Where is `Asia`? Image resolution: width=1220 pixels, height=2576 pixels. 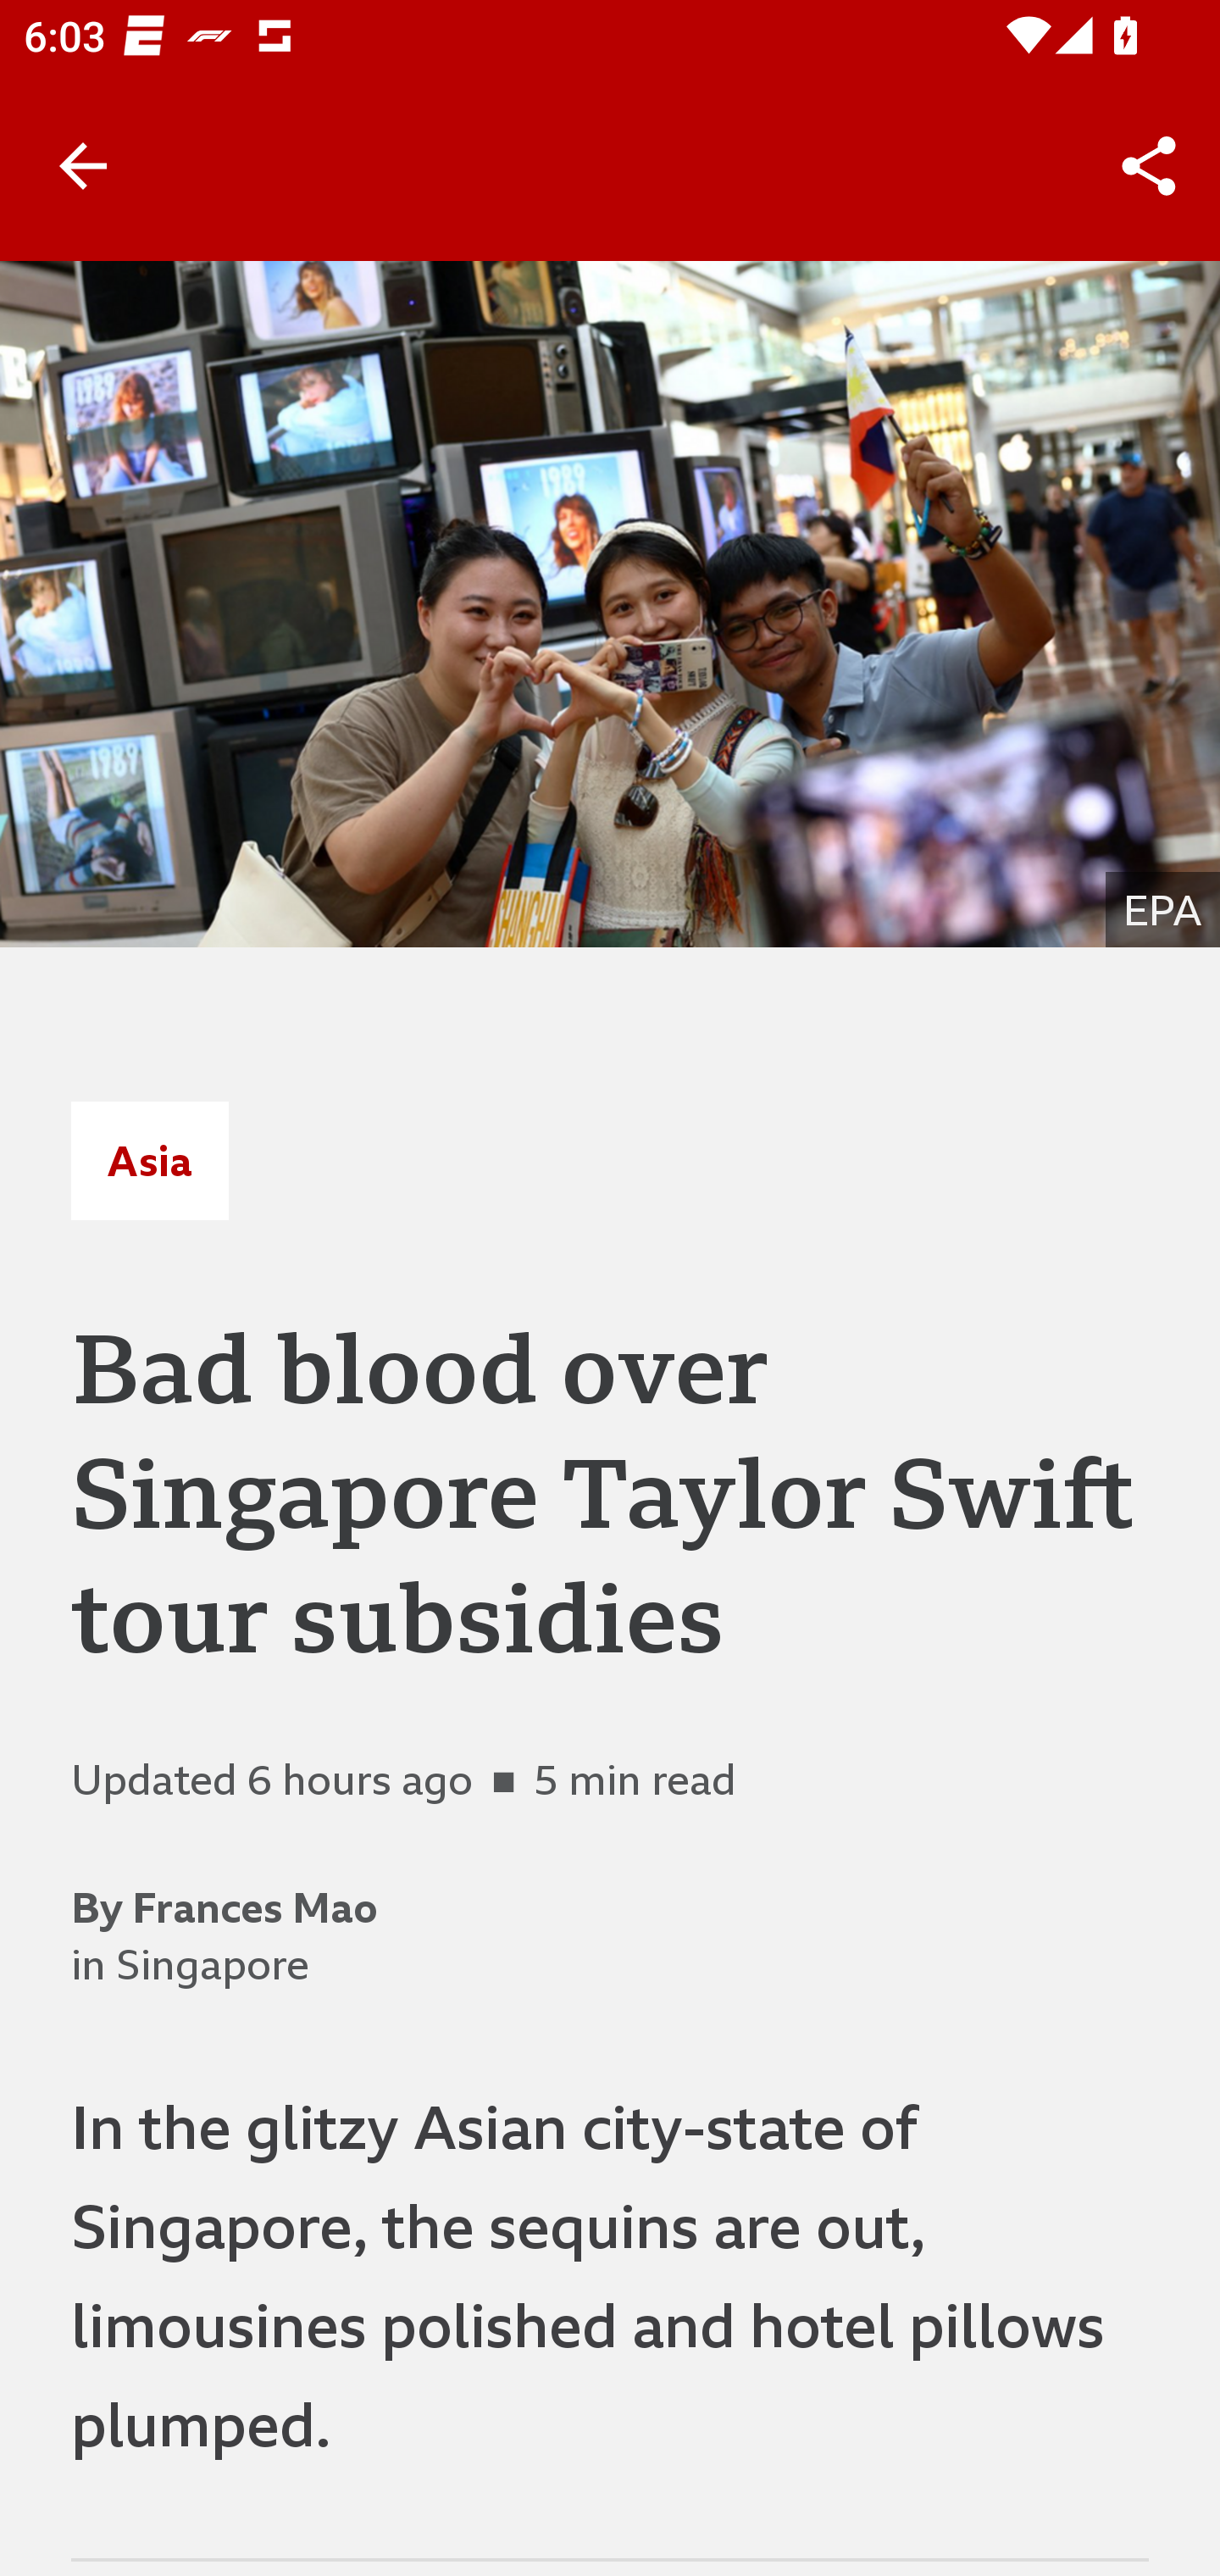 Asia is located at coordinates (149, 1160).